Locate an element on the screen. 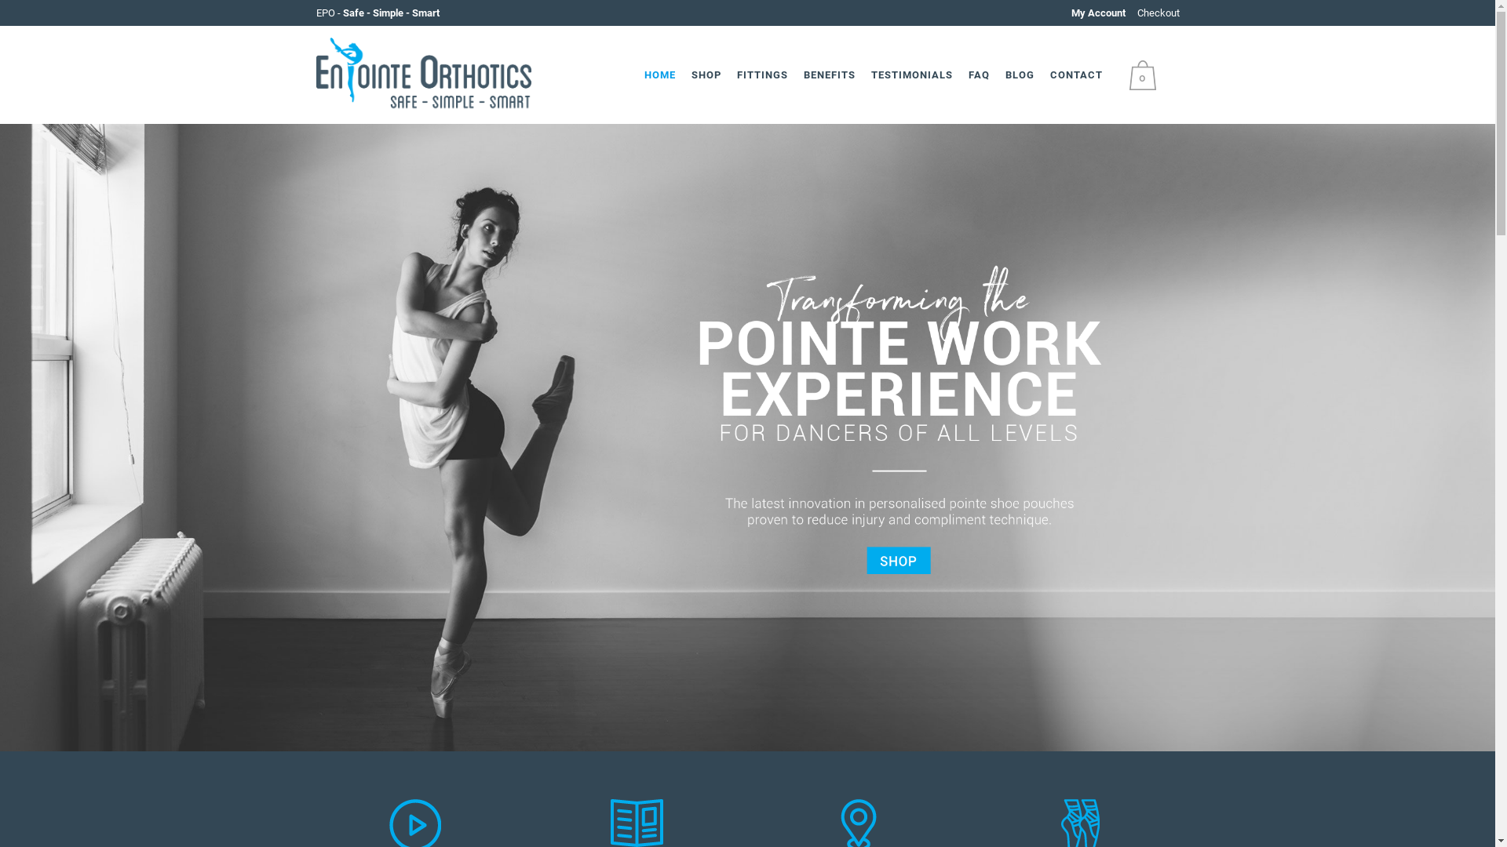  Checkout is located at coordinates (1158, 13).